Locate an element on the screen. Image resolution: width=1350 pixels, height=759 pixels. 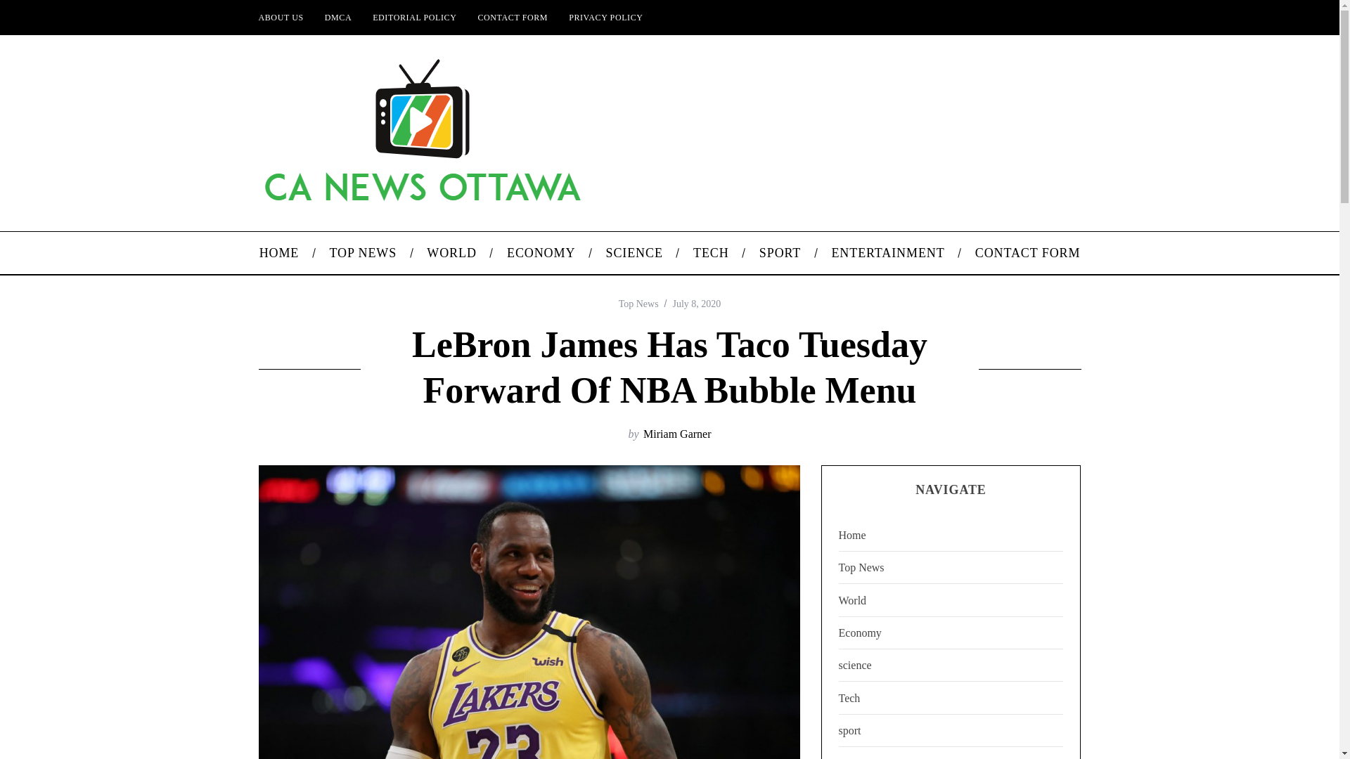
PRIVACY POLICY is located at coordinates (606, 17).